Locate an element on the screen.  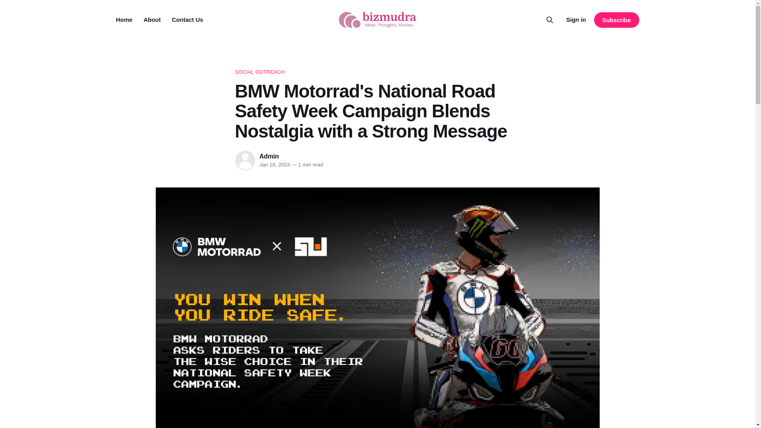
Subscribe is located at coordinates (616, 20).